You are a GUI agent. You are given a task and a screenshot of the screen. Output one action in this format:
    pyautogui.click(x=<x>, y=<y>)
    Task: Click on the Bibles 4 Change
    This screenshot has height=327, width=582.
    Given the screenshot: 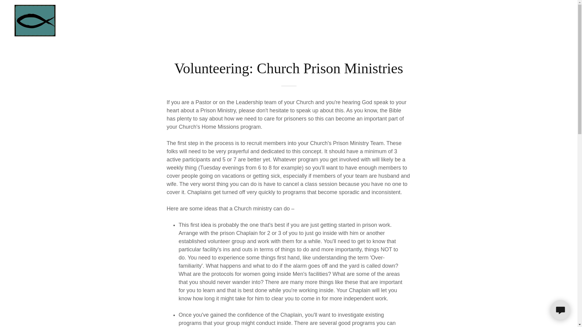 What is the action you would take?
    pyautogui.click(x=35, y=20)
    